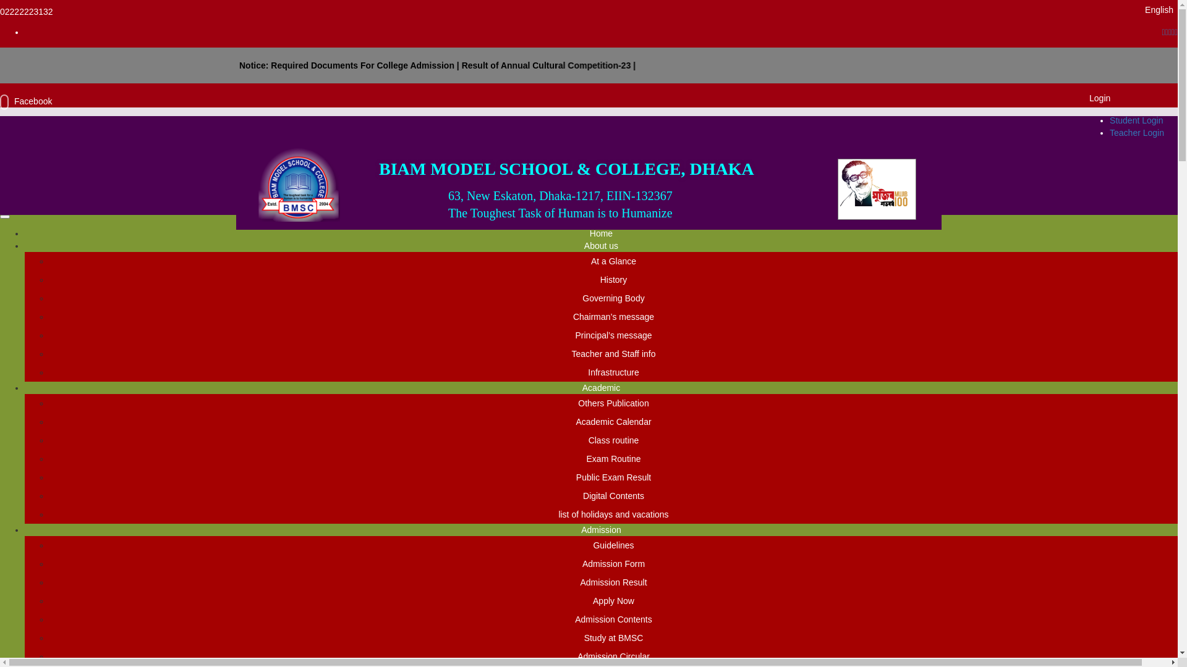 This screenshot has height=667, width=1187. What do you see at coordinates (1136, 120) in the screenshot?
I see `Student Login` at bounding box center [1136, 120].